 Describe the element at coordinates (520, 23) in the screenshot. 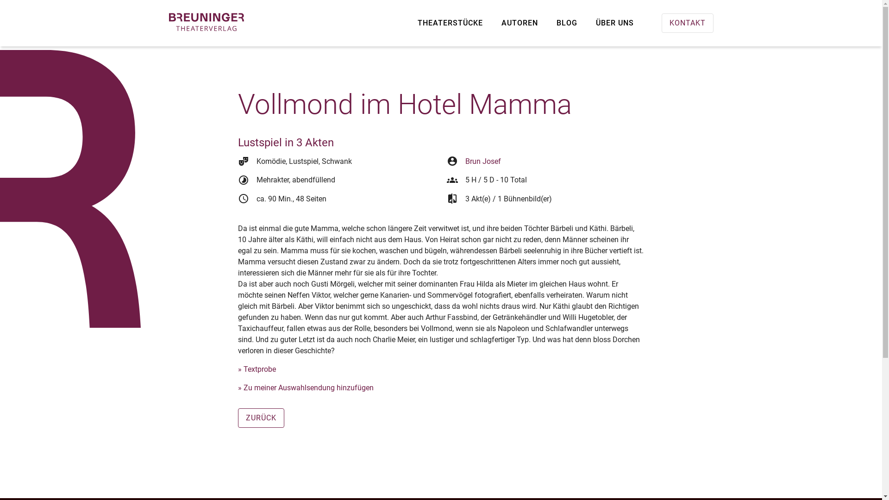

I see `AUTOREN` at that location.